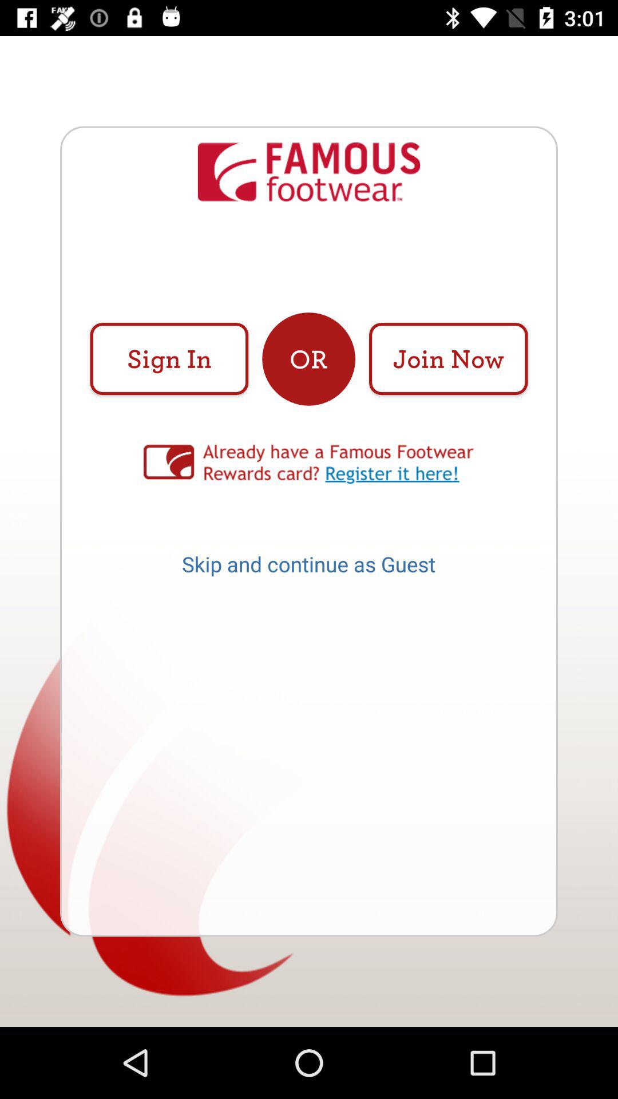  I want to click on opens a link to the reward program of the app, so click(309, 464).